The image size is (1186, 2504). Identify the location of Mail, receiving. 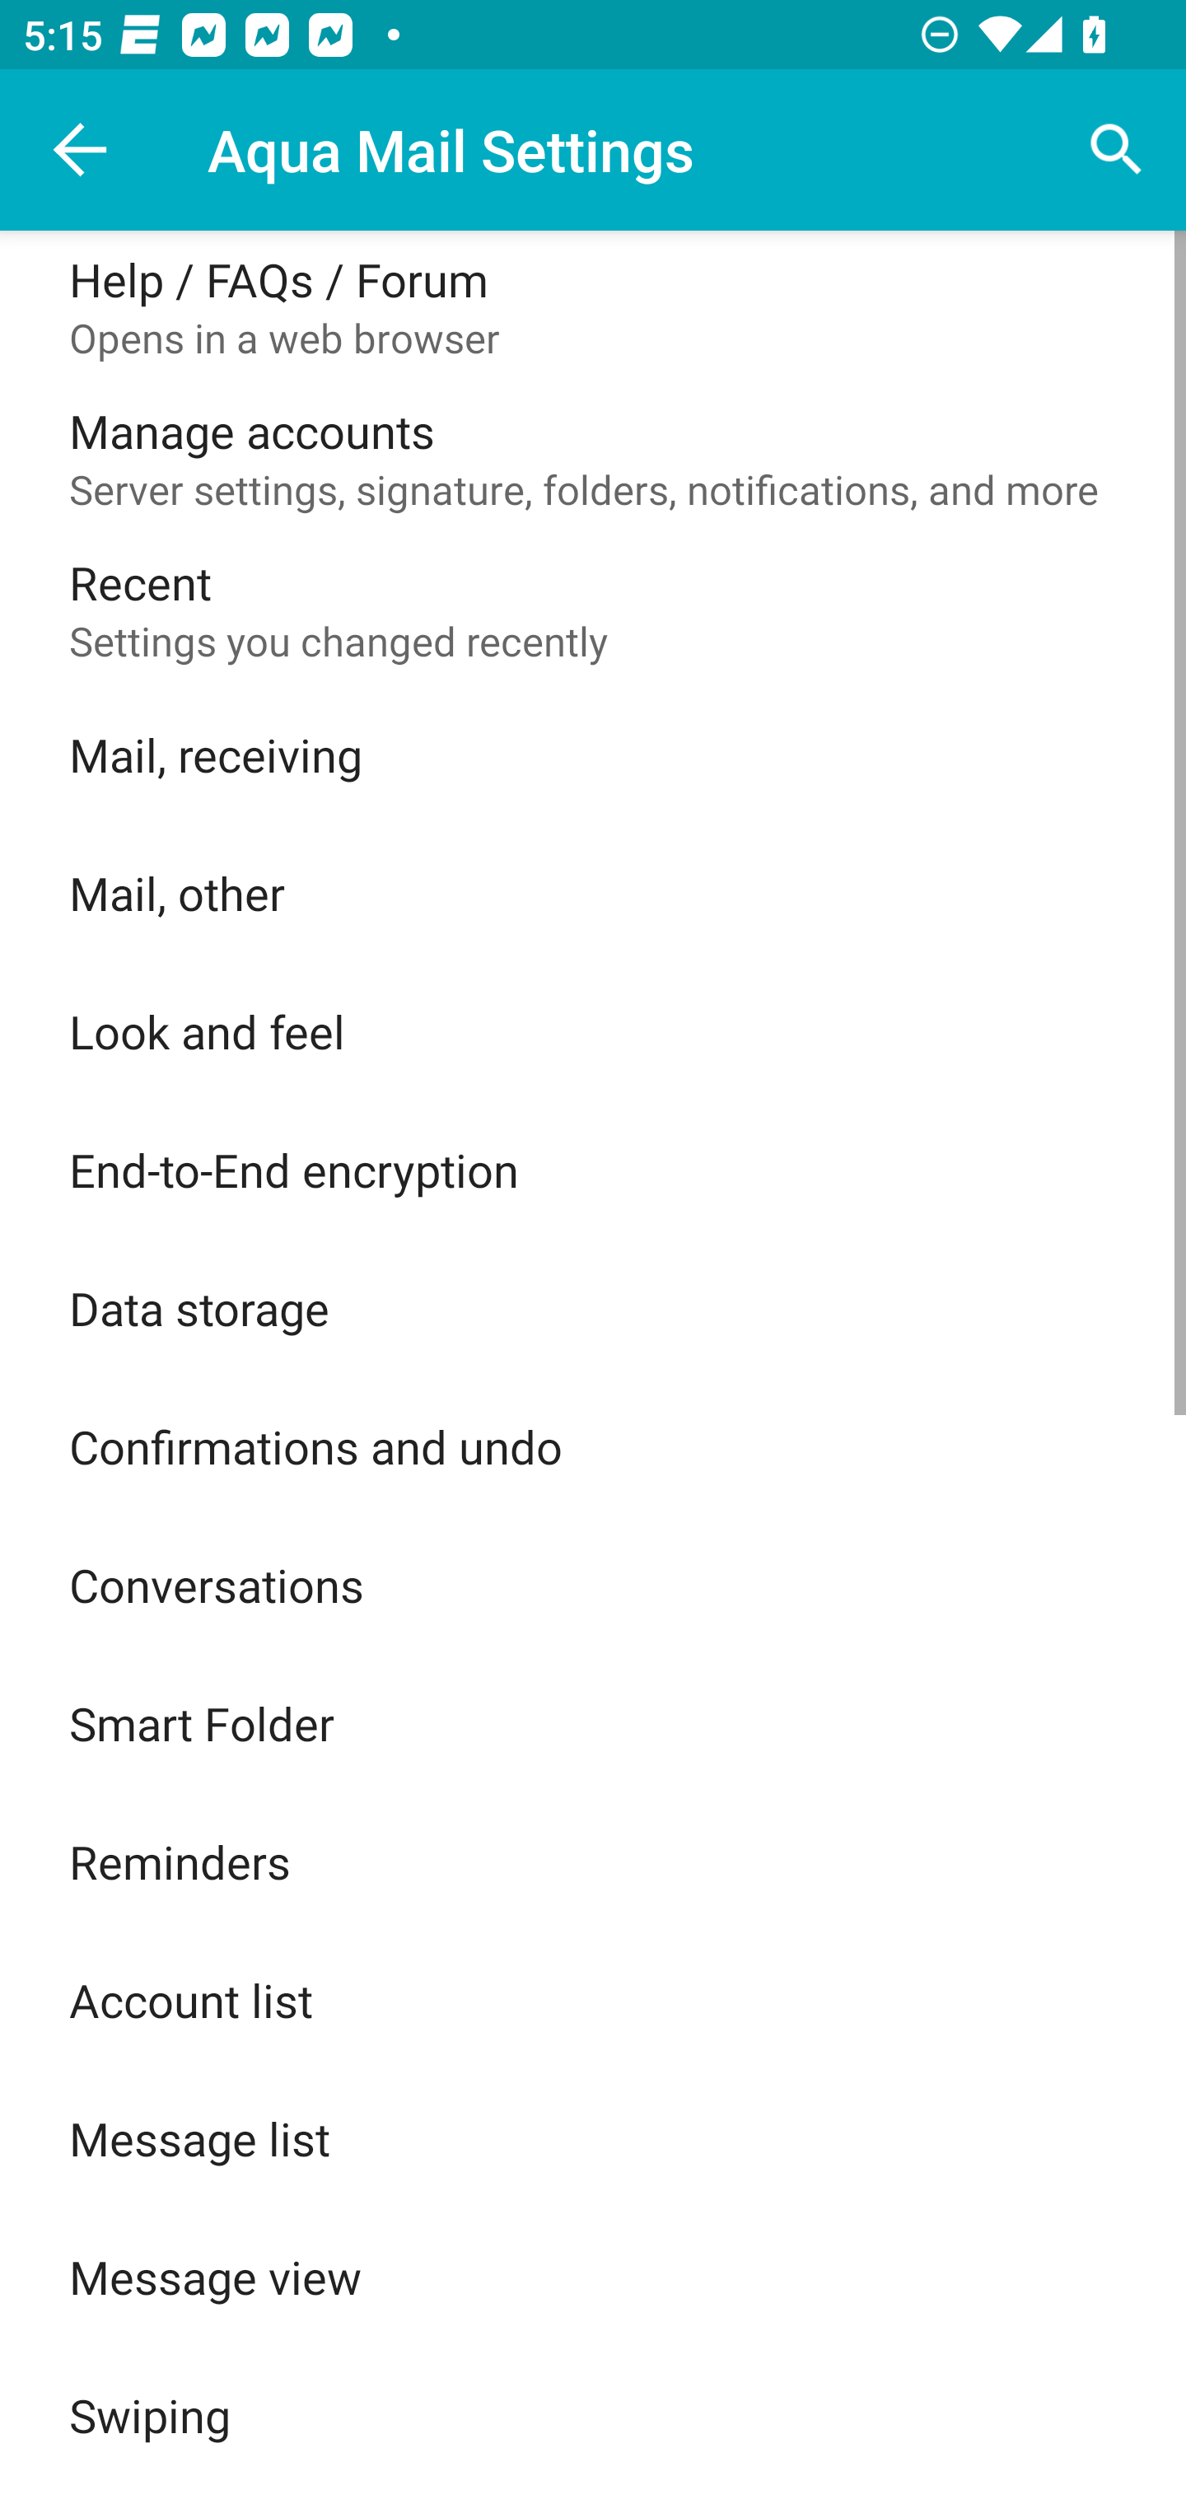
(593, 754).